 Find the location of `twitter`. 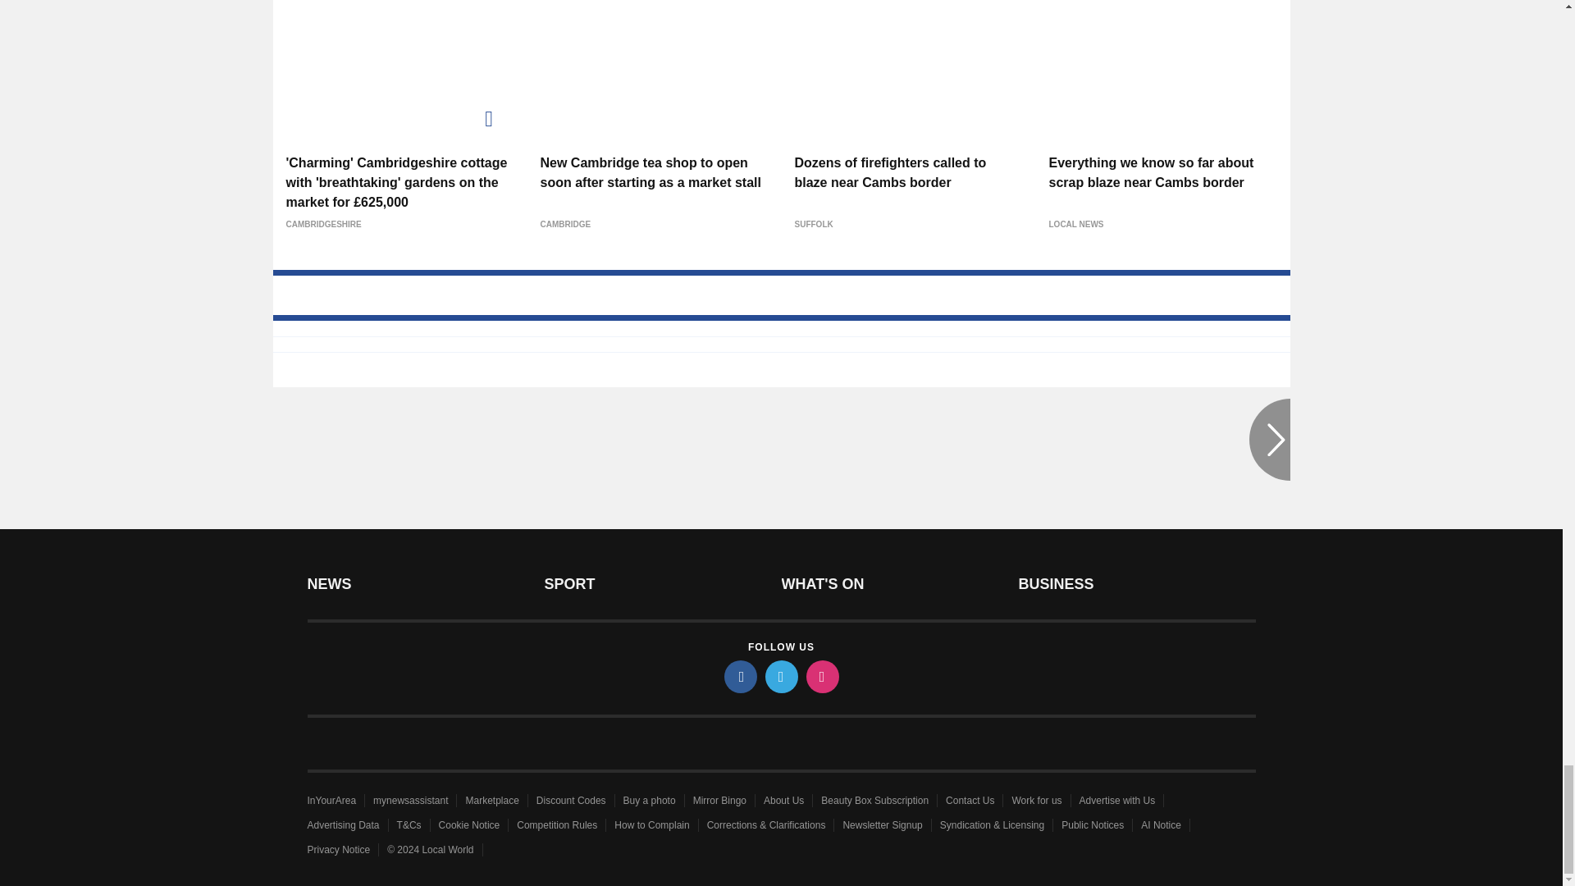

twitter is located at coordinates (780, 676).